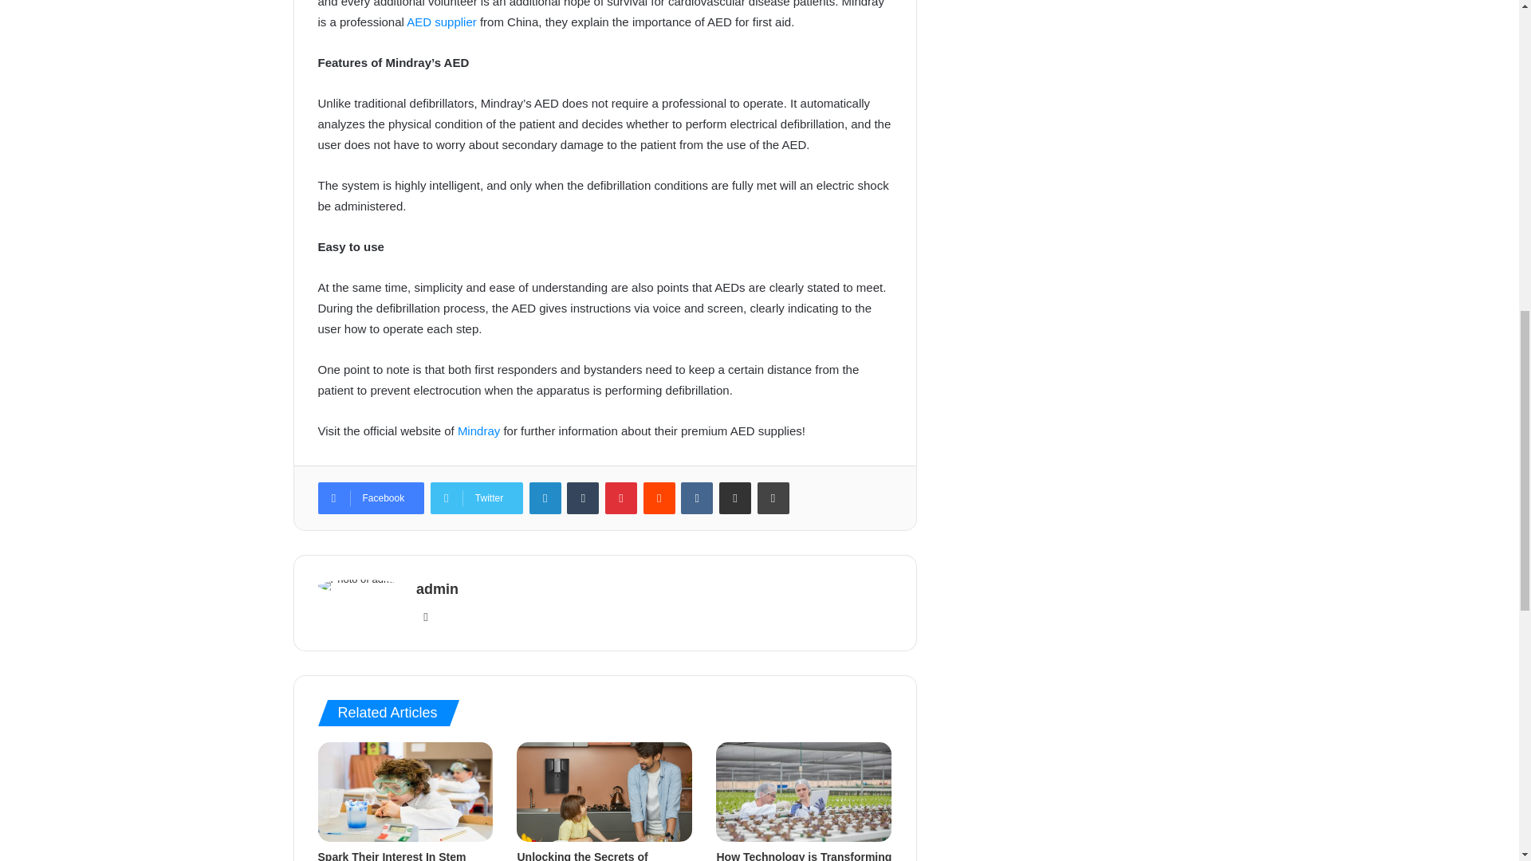  I want to click on VKontakte, so click(697, 497).